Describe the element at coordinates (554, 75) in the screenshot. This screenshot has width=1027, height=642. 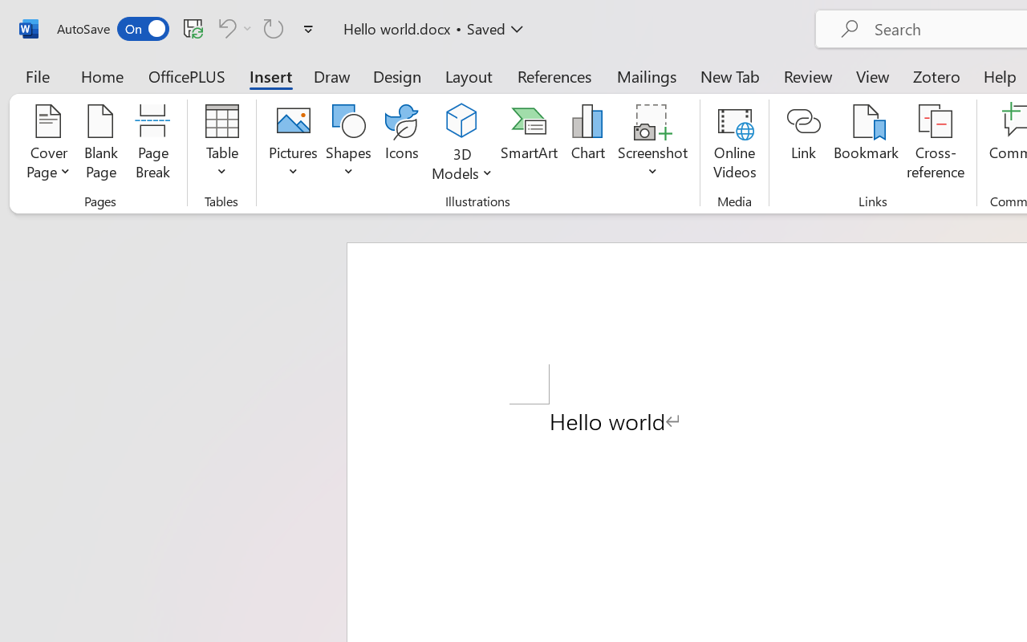
I see `References` at that location.